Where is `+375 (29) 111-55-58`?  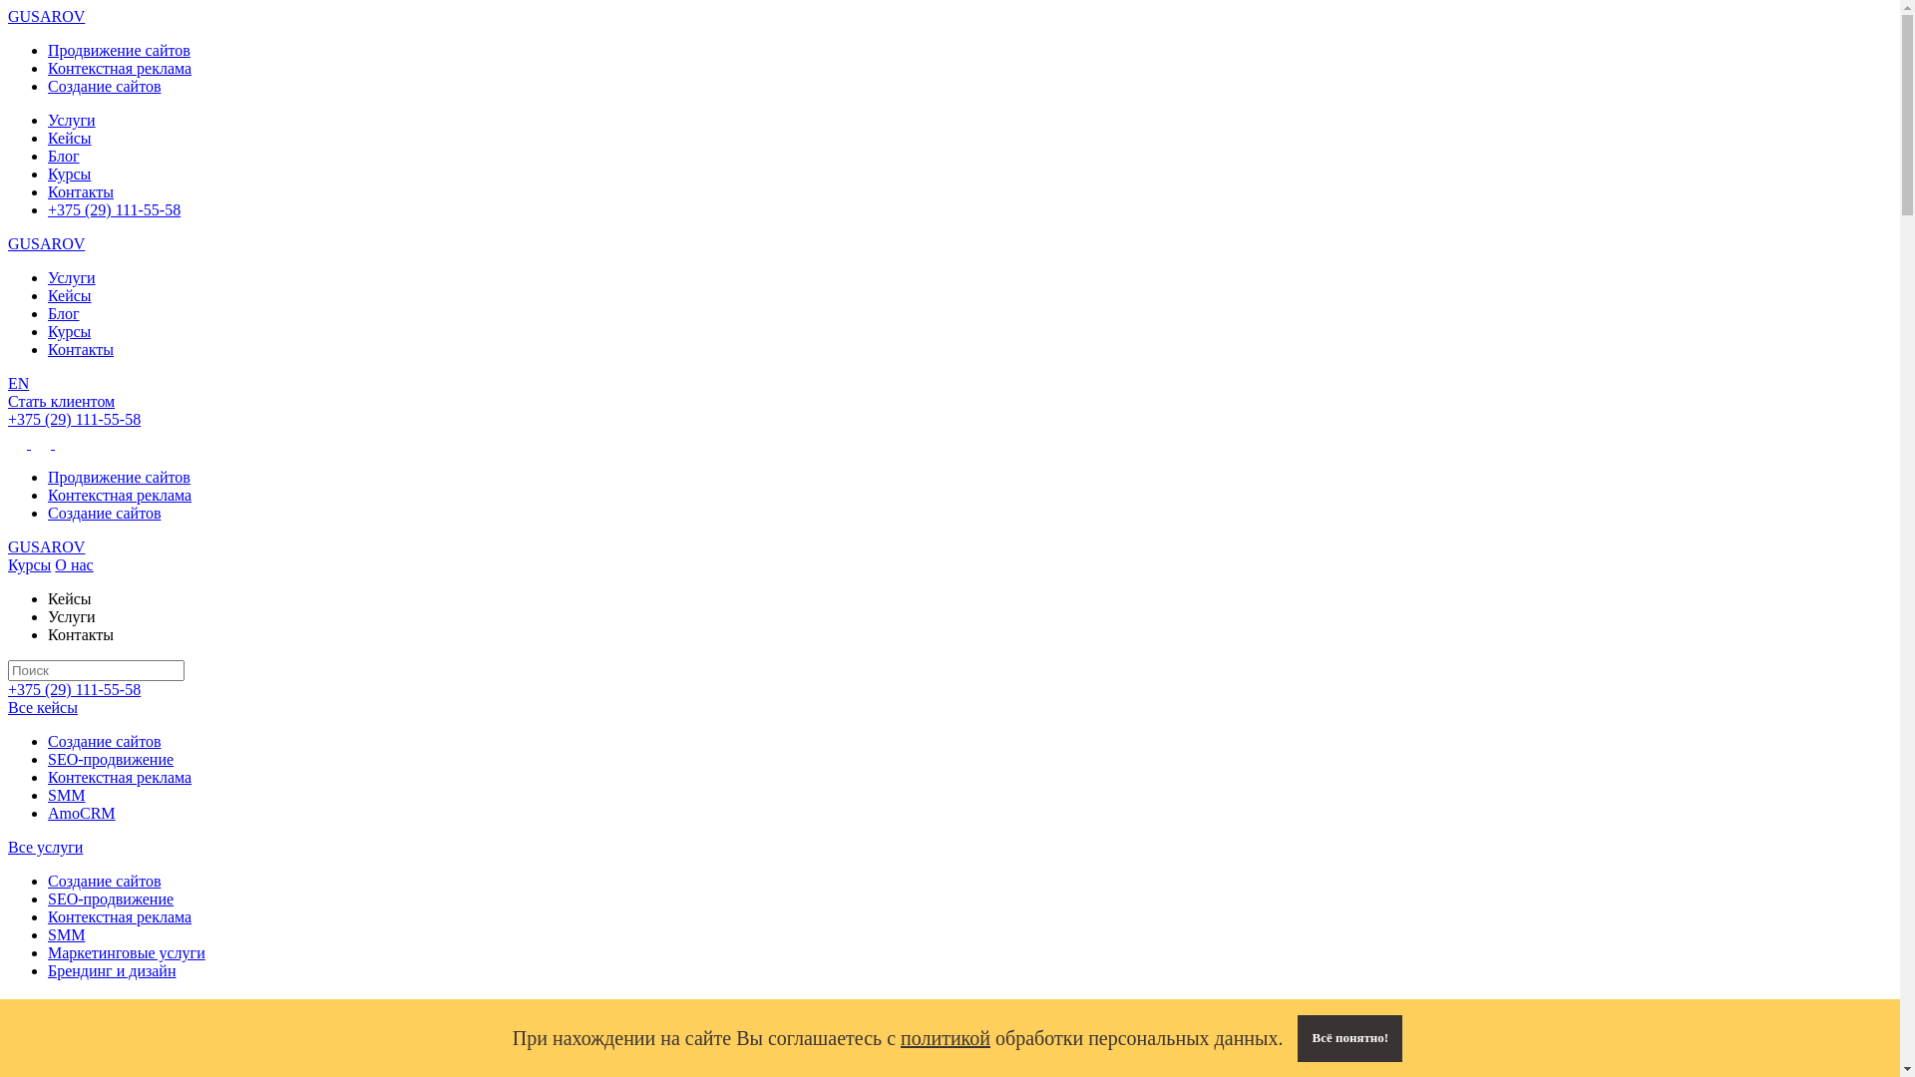
+375 (29) 111-55-58 is located at coordinates (114, 209).